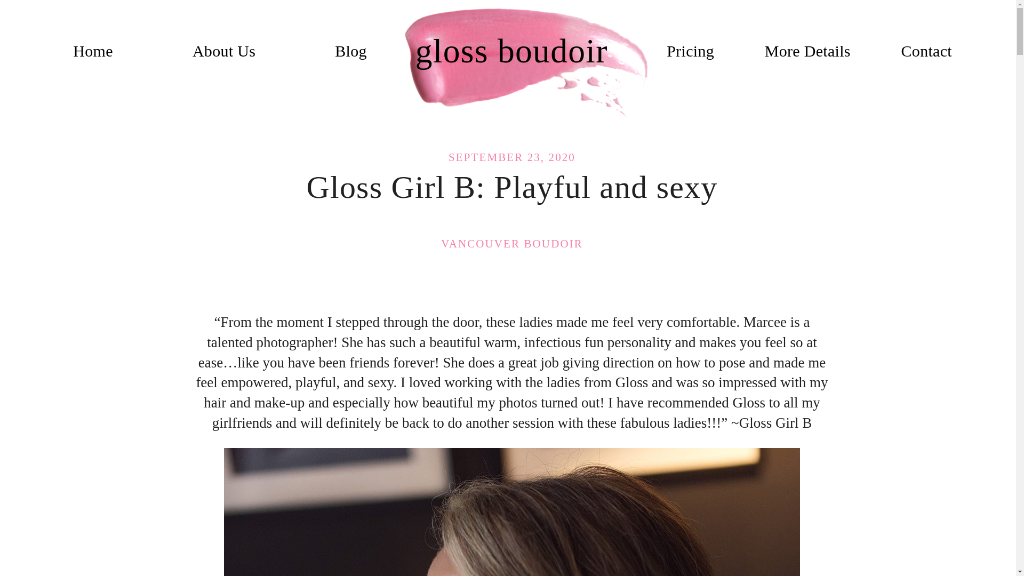  Describe the element at coordinates (350, 51) in the screenshot. I see `Blog` at that location.